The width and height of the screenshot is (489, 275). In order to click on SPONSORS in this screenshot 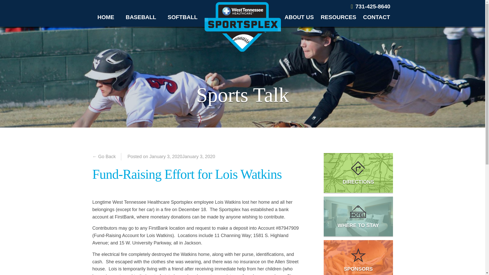, I will do `click(358, 257)`.